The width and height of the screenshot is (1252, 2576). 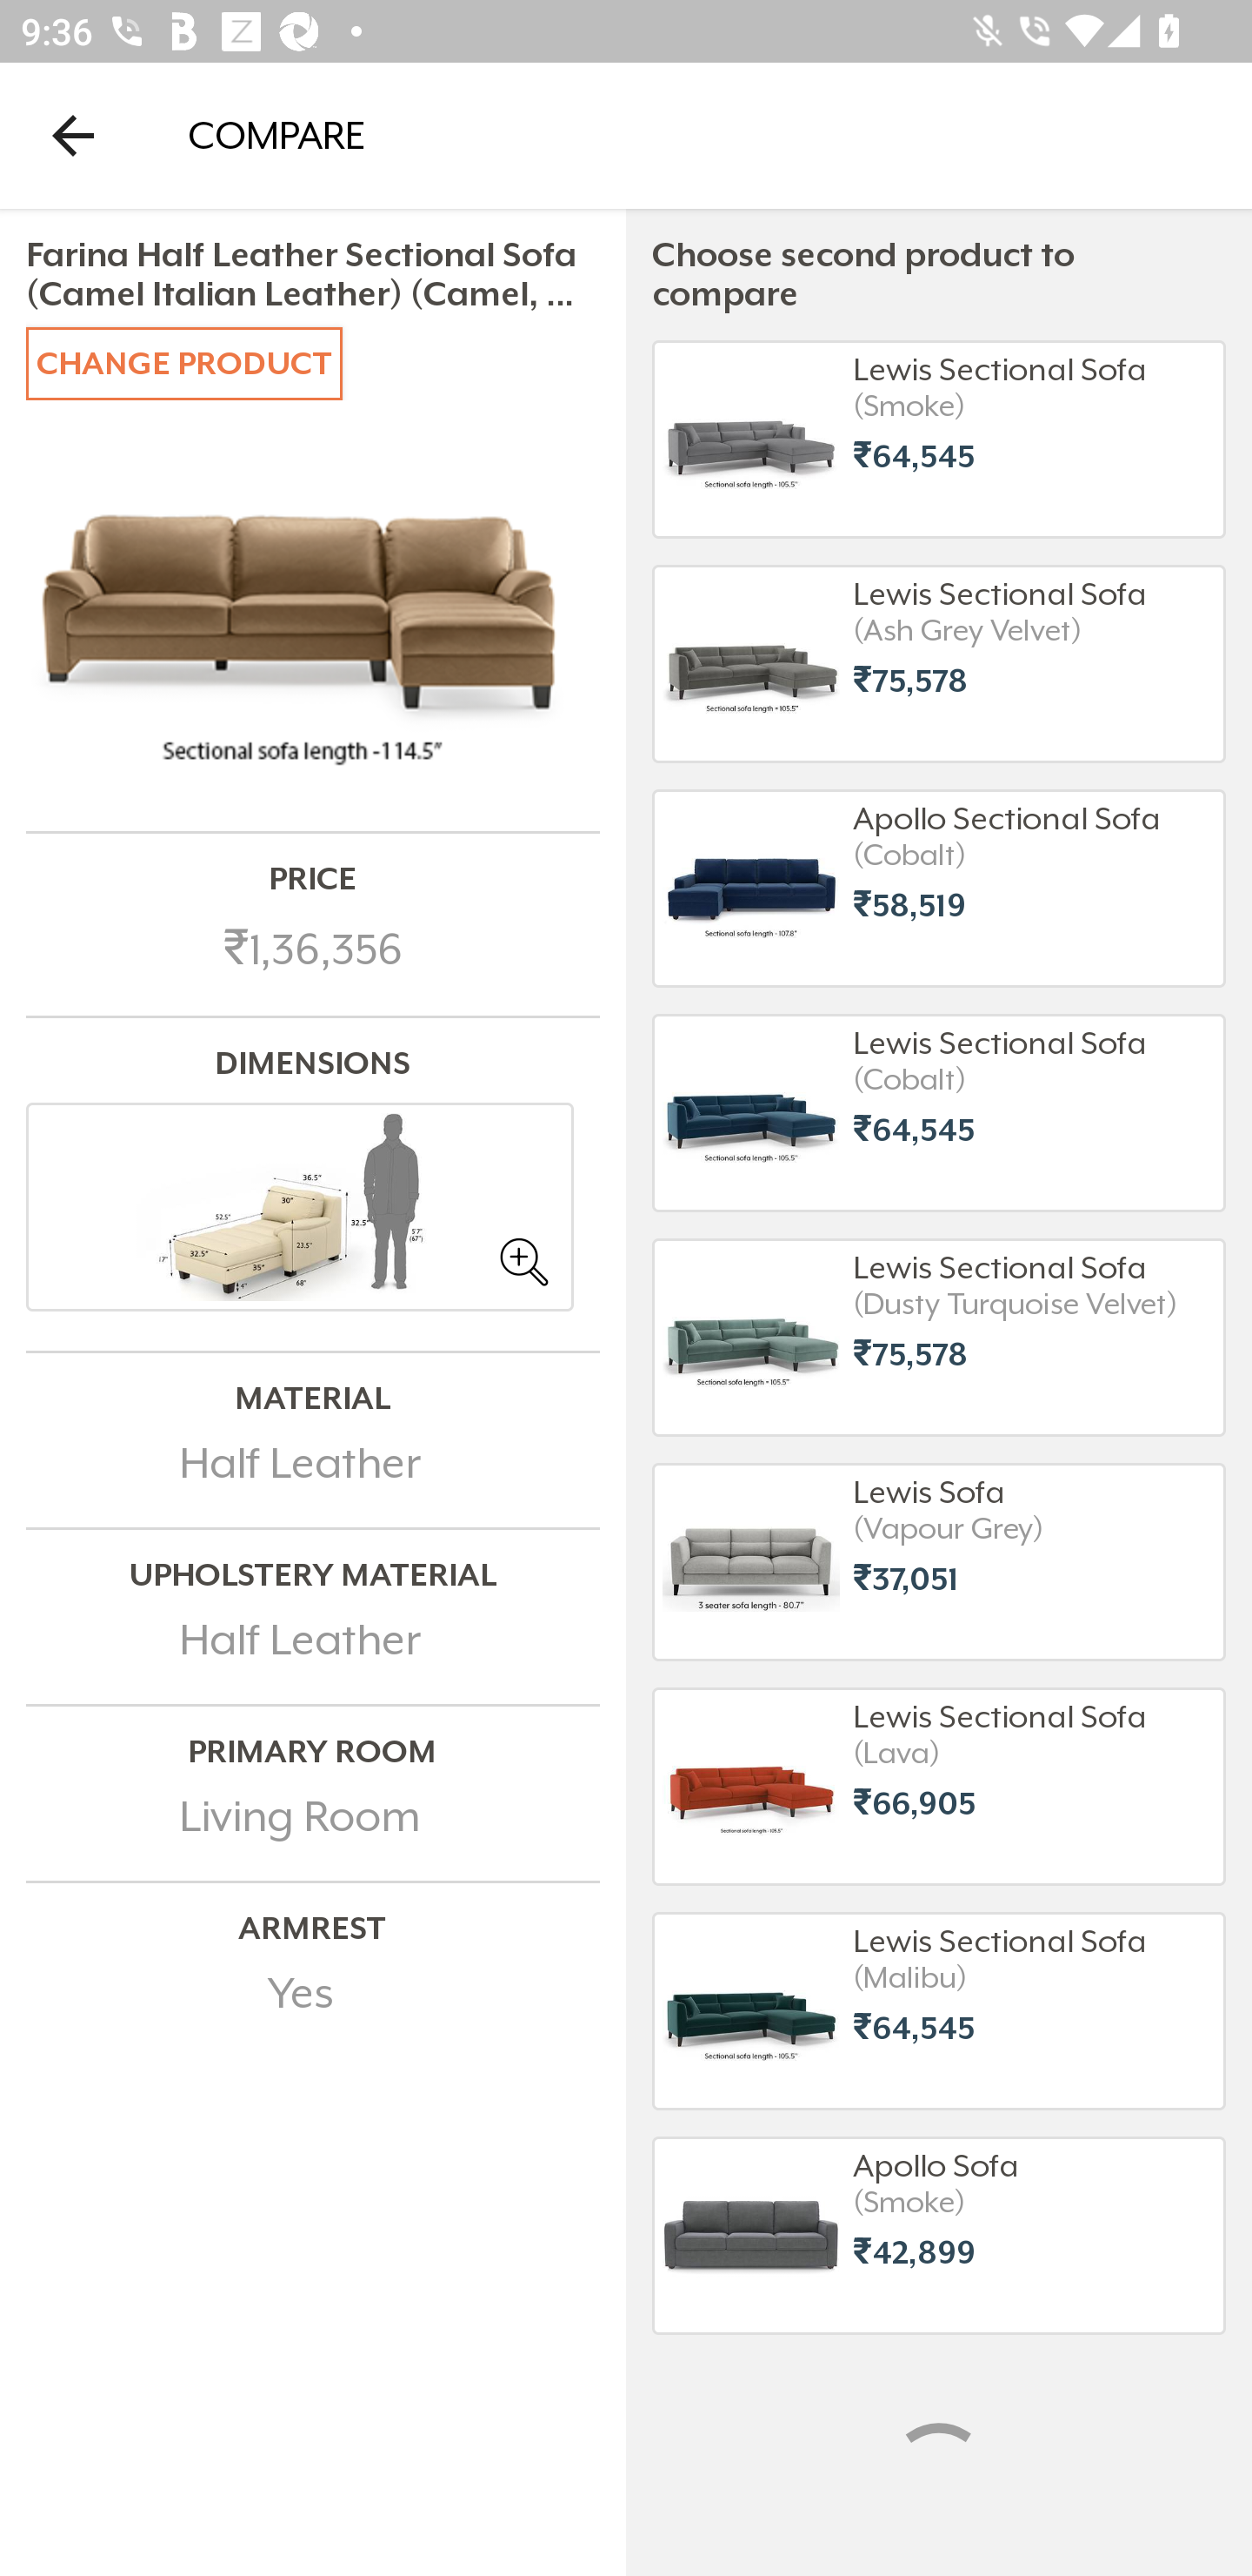 What do you see at coordinates (939, 1114) in the screenshot?
I see `Lewis Sectional Sofa (Cobalt) ₹64,545` at bounding box center [939, 1114].